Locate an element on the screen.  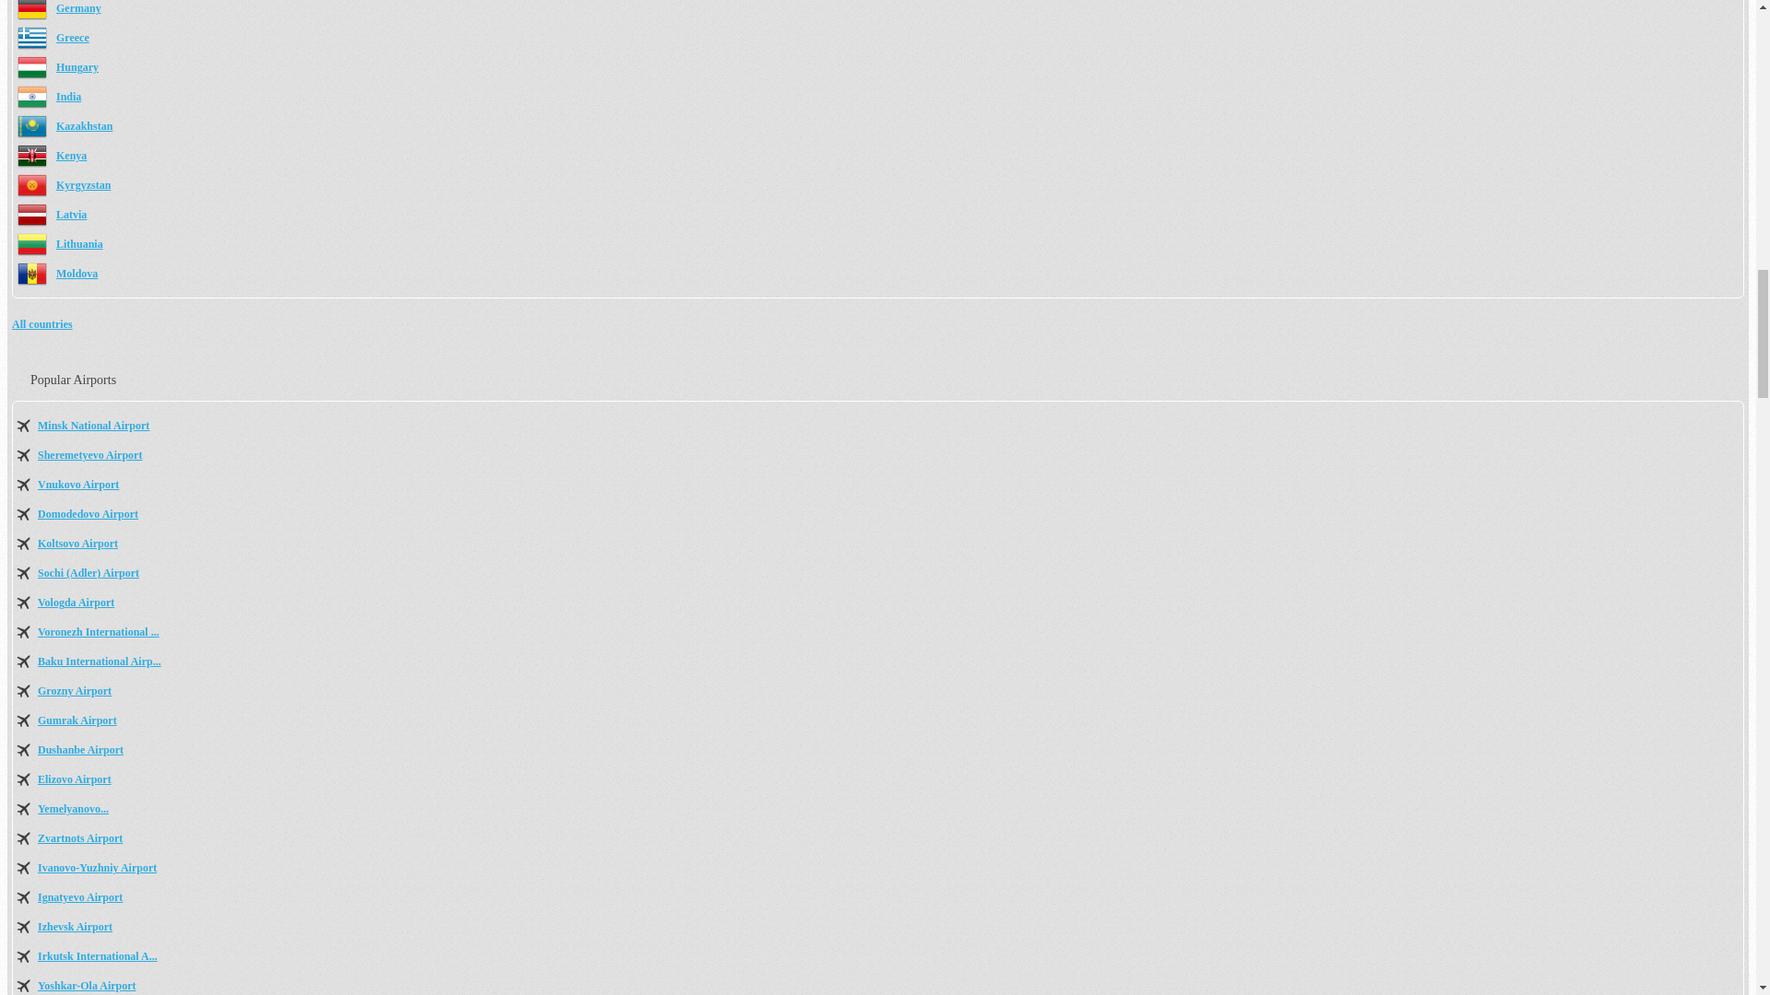
Transfer booking Greece is located at coordinates (73, 37).